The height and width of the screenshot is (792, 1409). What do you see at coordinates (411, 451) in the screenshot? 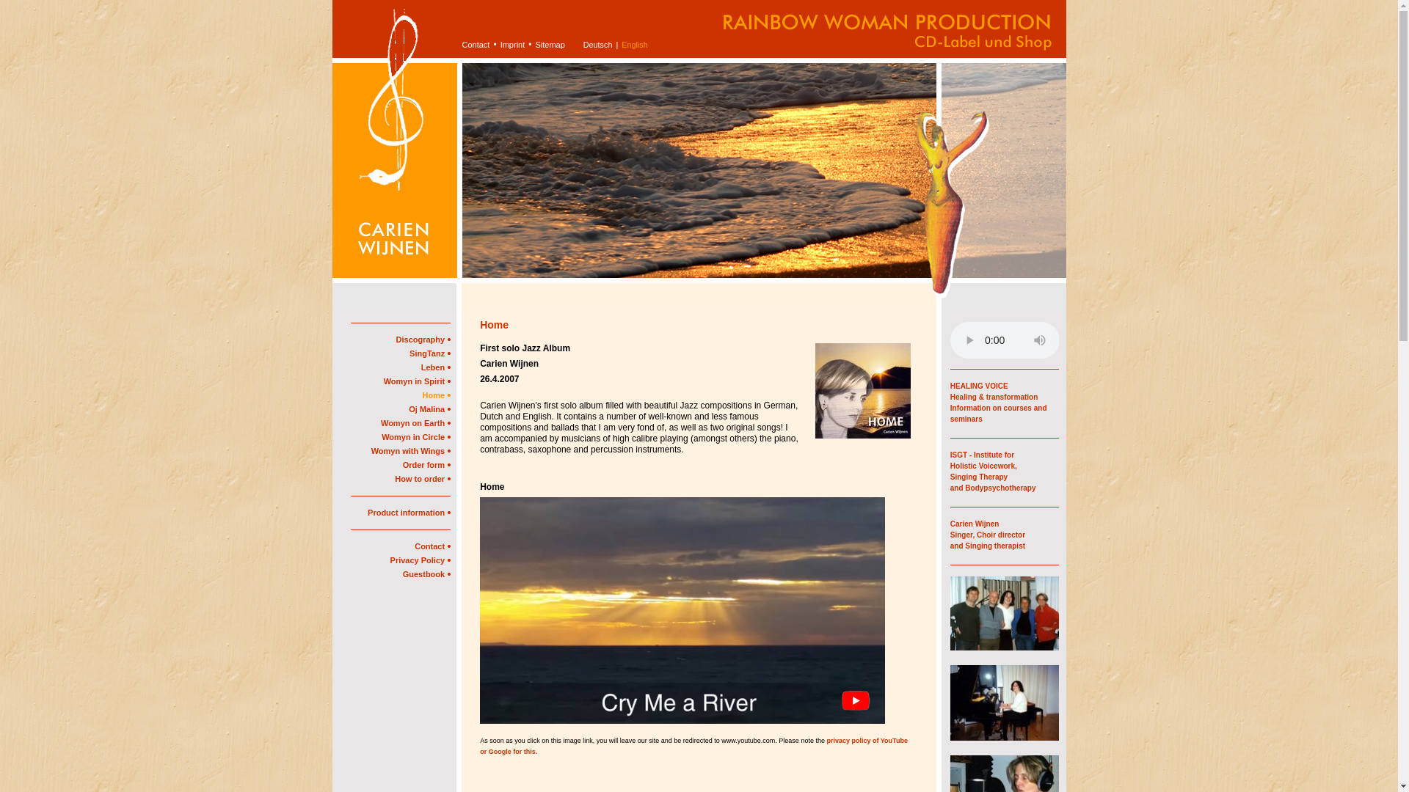
I see `Womyn with Wings` at bounding box center [411, 451].